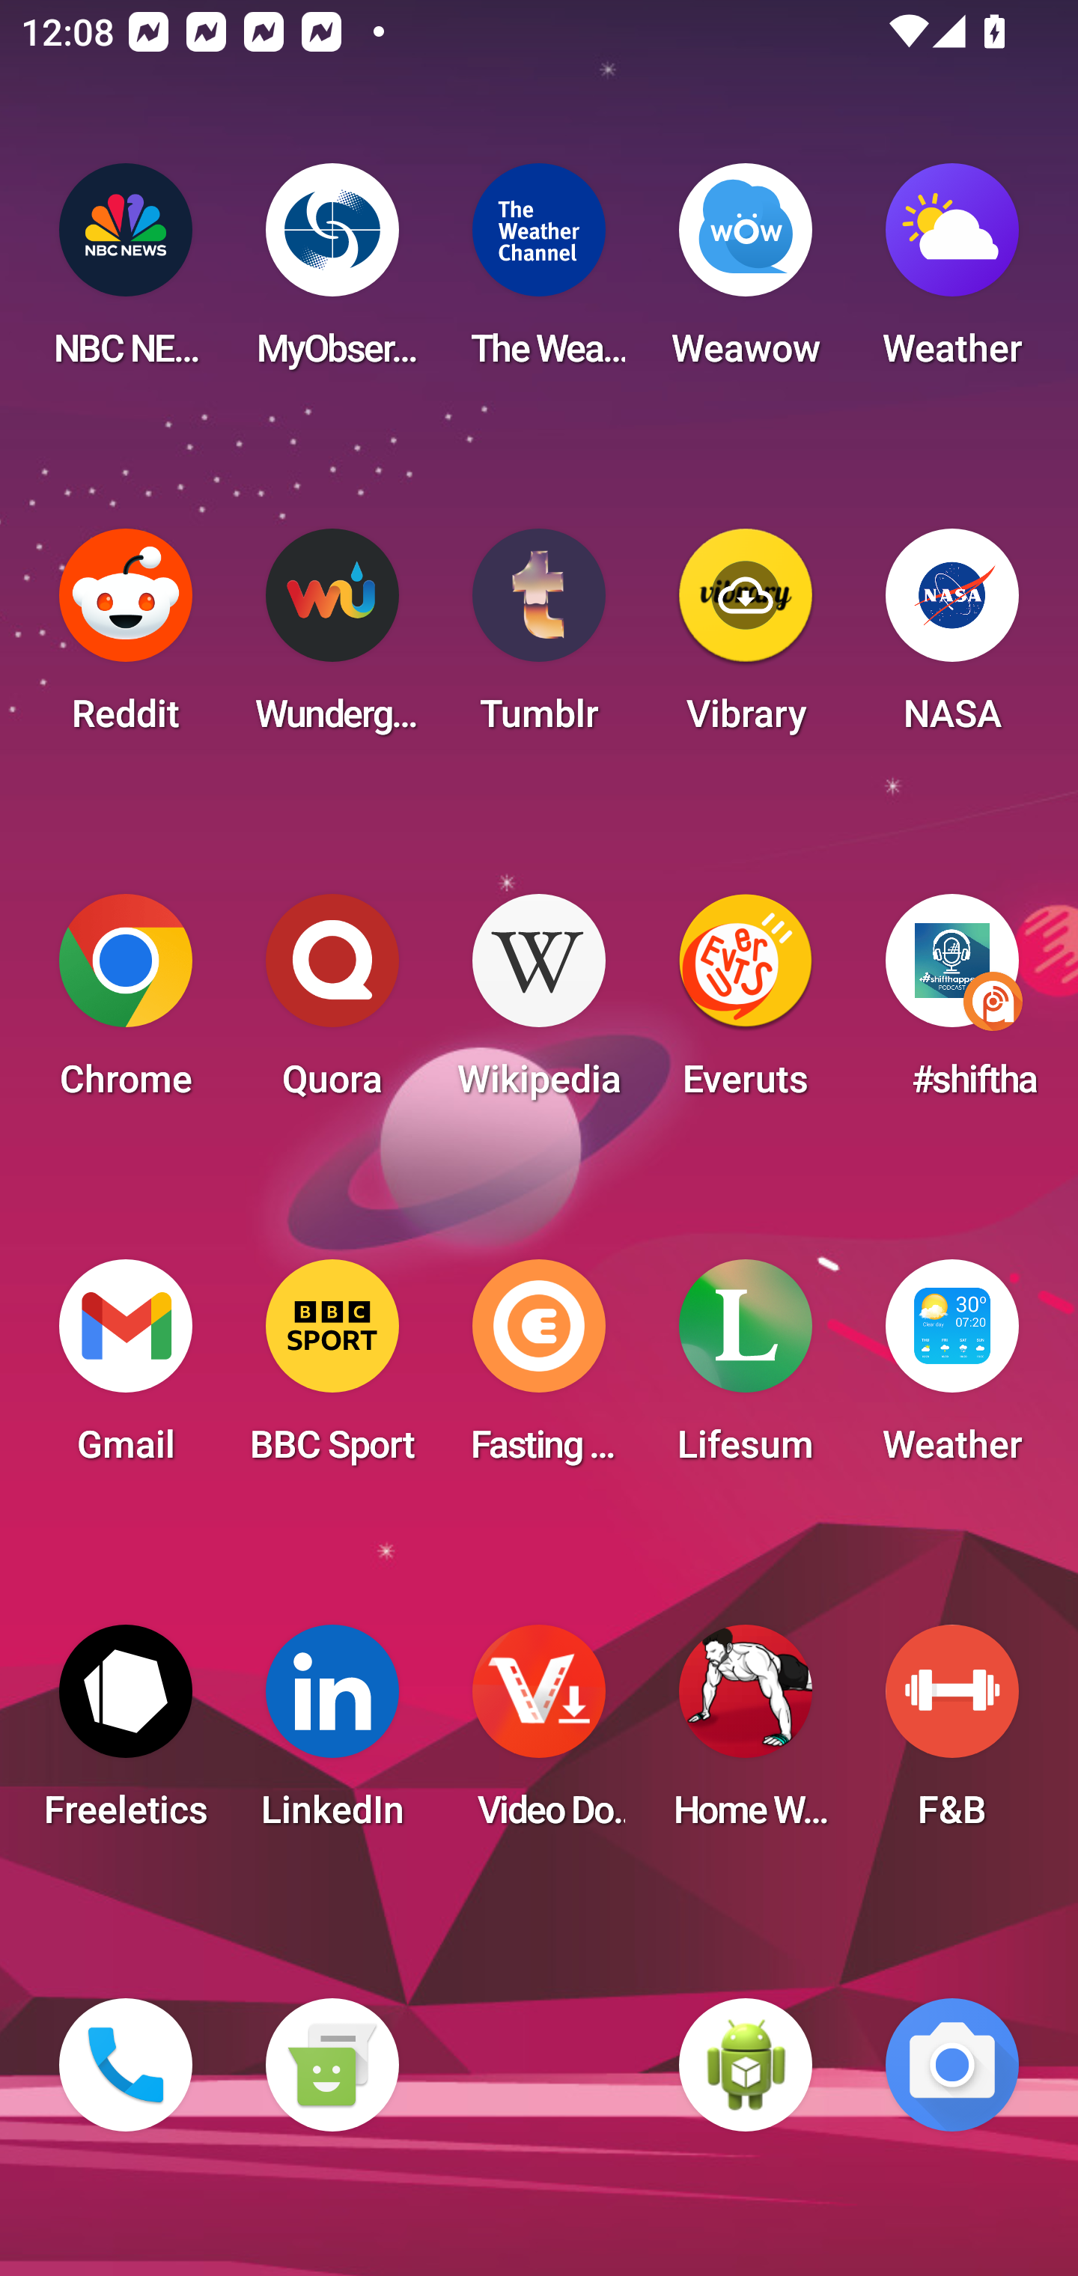 The width and height of the screenshot is (1078, 2276). I want to click on Chrome, so click(126, 1005).